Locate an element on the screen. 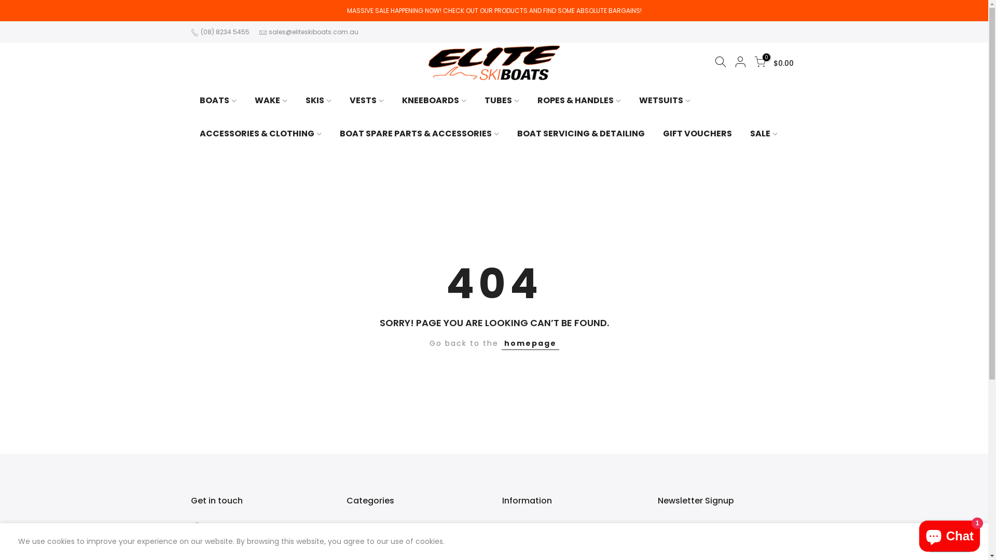 The width and height of the screenshot is (996, 560). ACCEPT is located at coordinates (950, 541).